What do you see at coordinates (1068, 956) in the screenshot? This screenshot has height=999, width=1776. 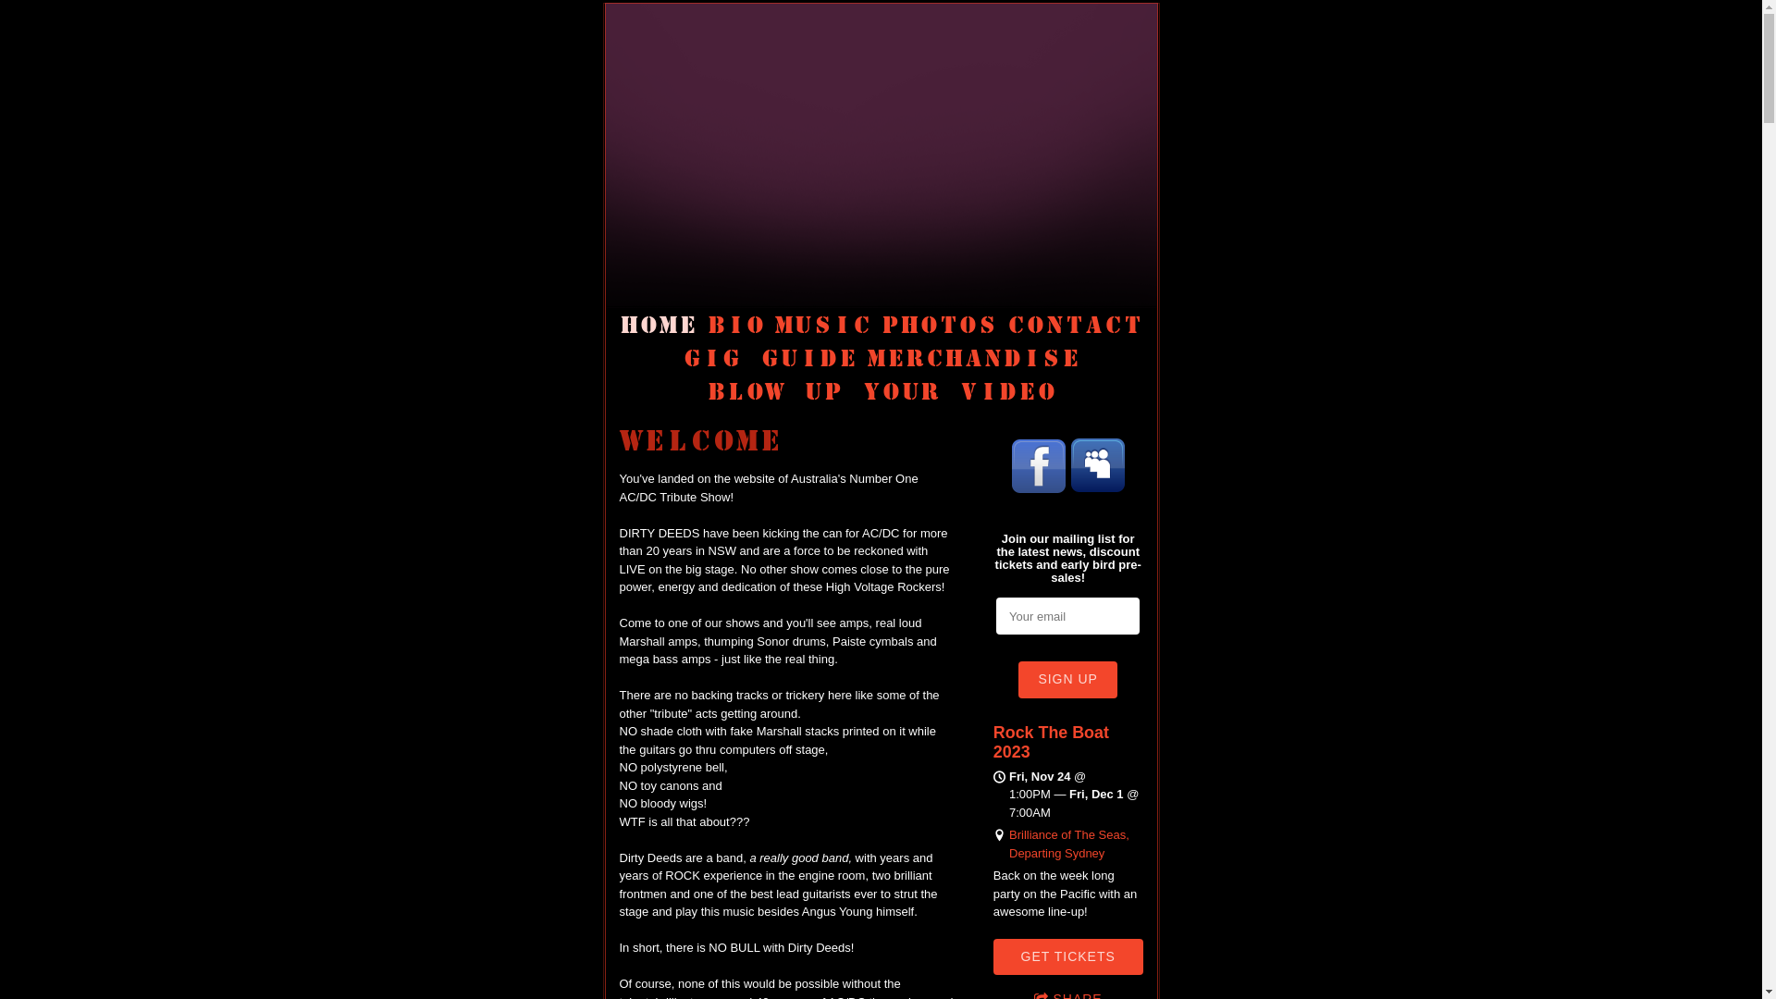 I see `GET TICKETS` at bounding box center [1068, 956].